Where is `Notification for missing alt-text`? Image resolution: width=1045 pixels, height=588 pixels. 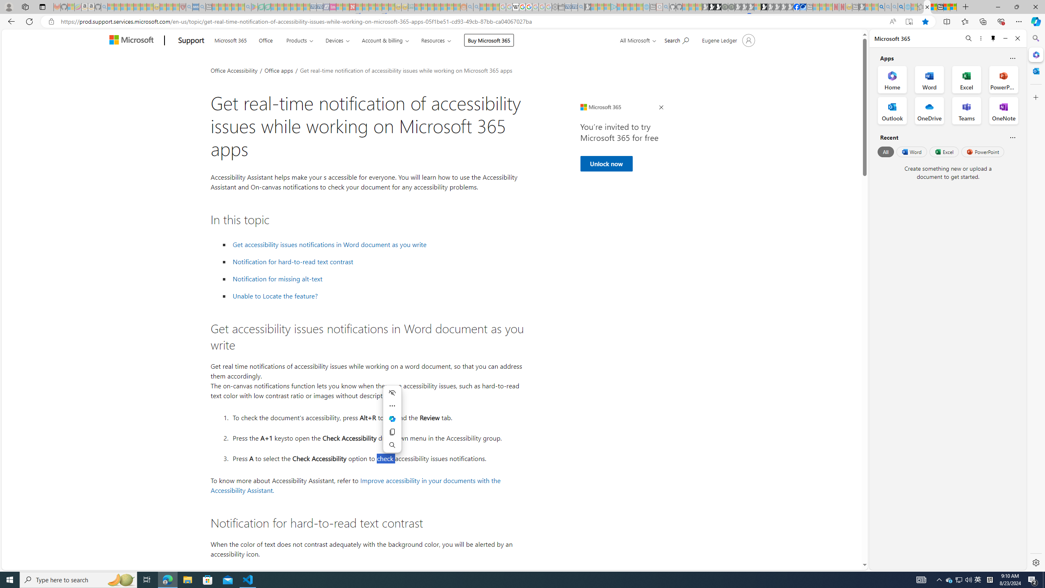 Notification for missing alt-text is located at coordinates (377, 279).